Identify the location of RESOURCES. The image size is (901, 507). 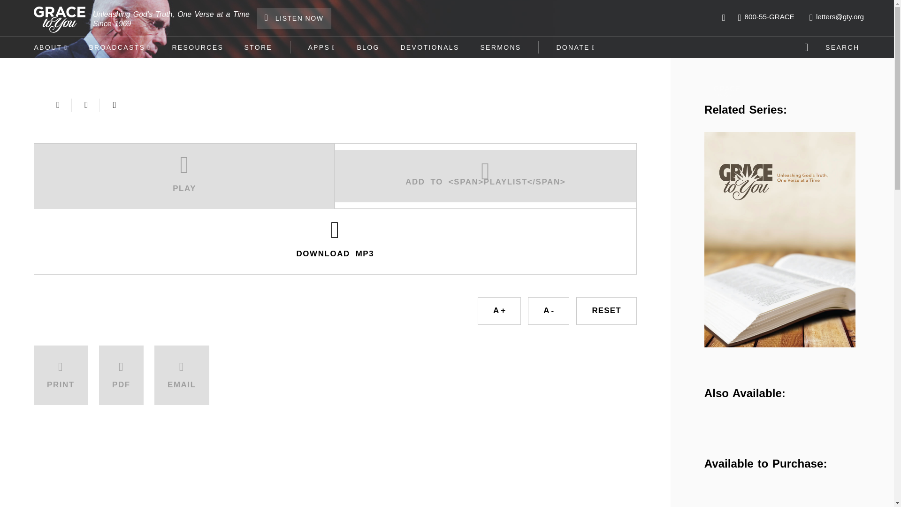
(197, 47).